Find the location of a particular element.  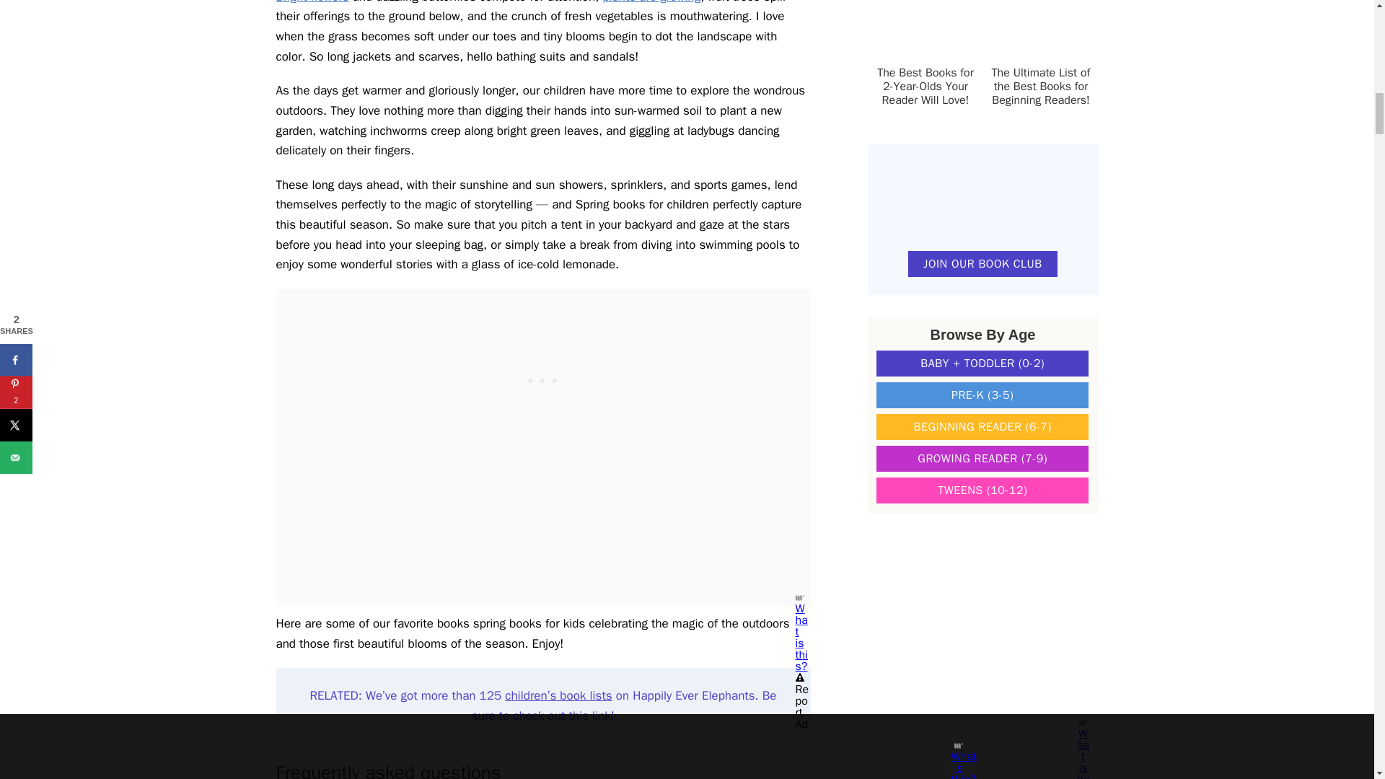

plants are growing is located at coordinates (651, 2).